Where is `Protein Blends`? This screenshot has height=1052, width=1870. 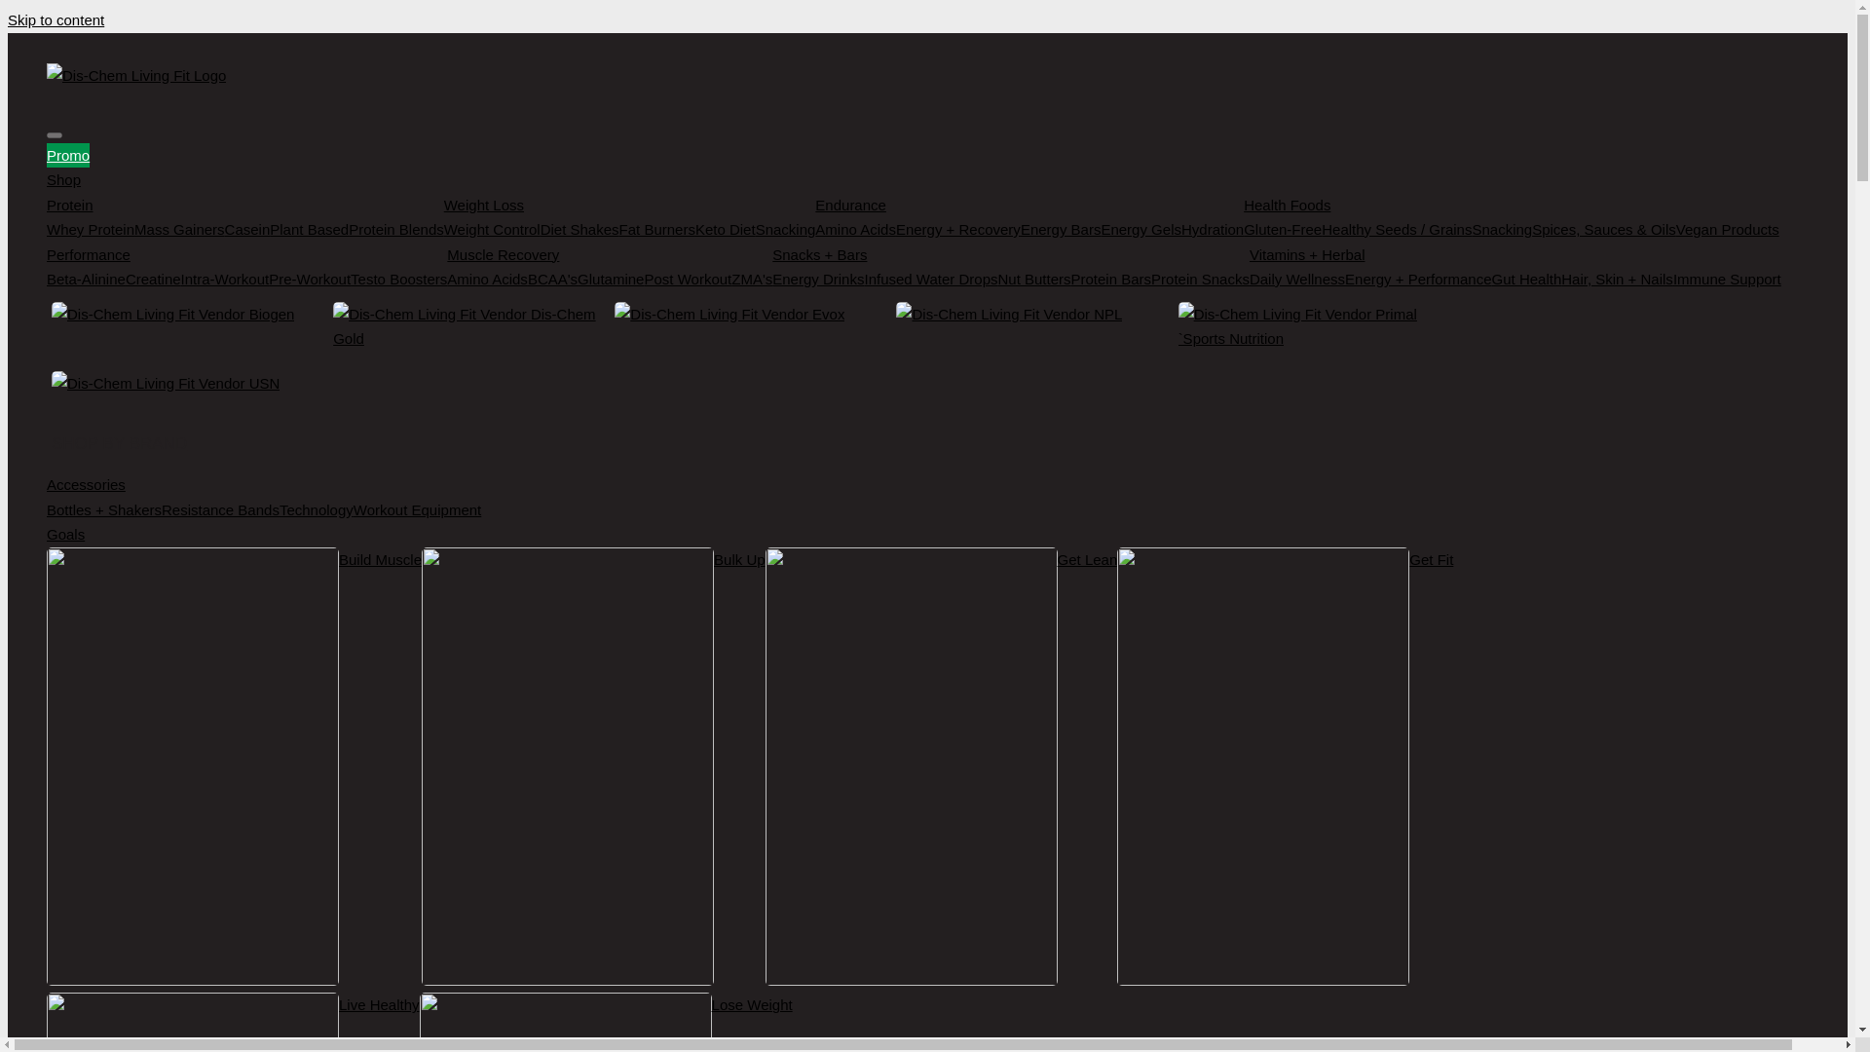 Protein Blends is located at coordinates (395, 230).